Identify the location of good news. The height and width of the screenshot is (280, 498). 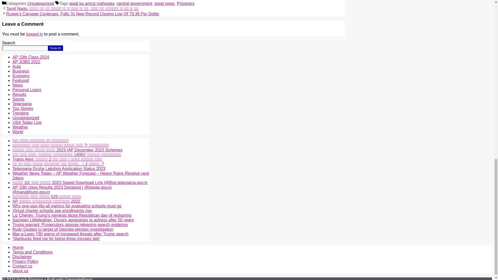
(164, 3).